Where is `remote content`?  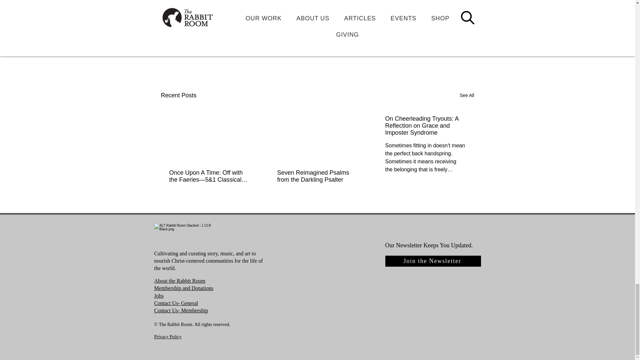
remote content is located at coordinates (317, 12).